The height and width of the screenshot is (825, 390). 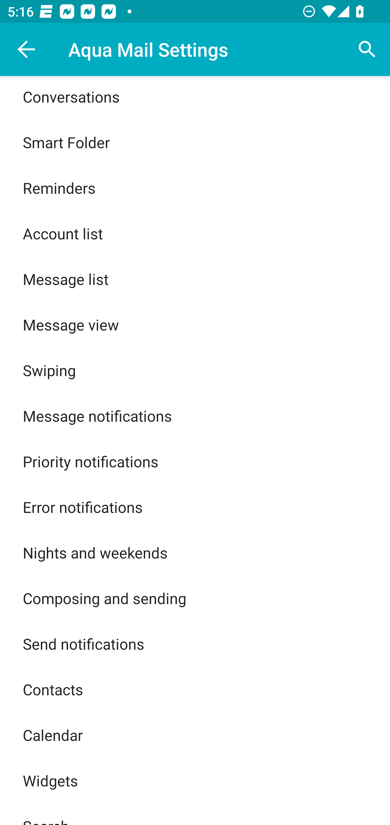 I want to click on Reminders, so click(x=195, y=188).